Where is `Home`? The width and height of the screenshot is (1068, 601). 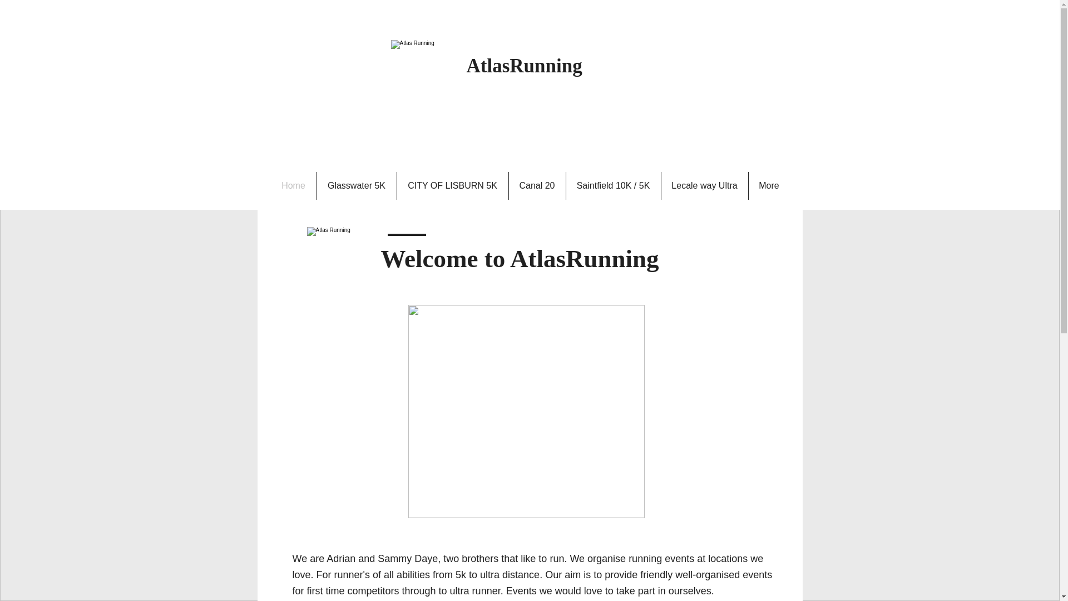 Home is located at coordinates (293, 185).